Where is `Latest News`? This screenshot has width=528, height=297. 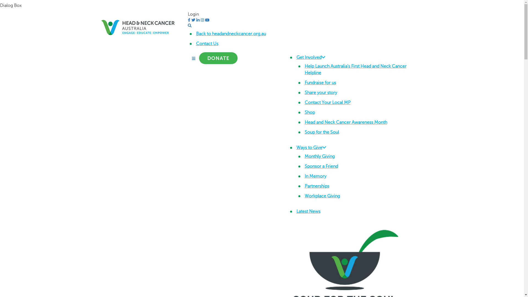 Latest News is located at coordinates (309, 211).